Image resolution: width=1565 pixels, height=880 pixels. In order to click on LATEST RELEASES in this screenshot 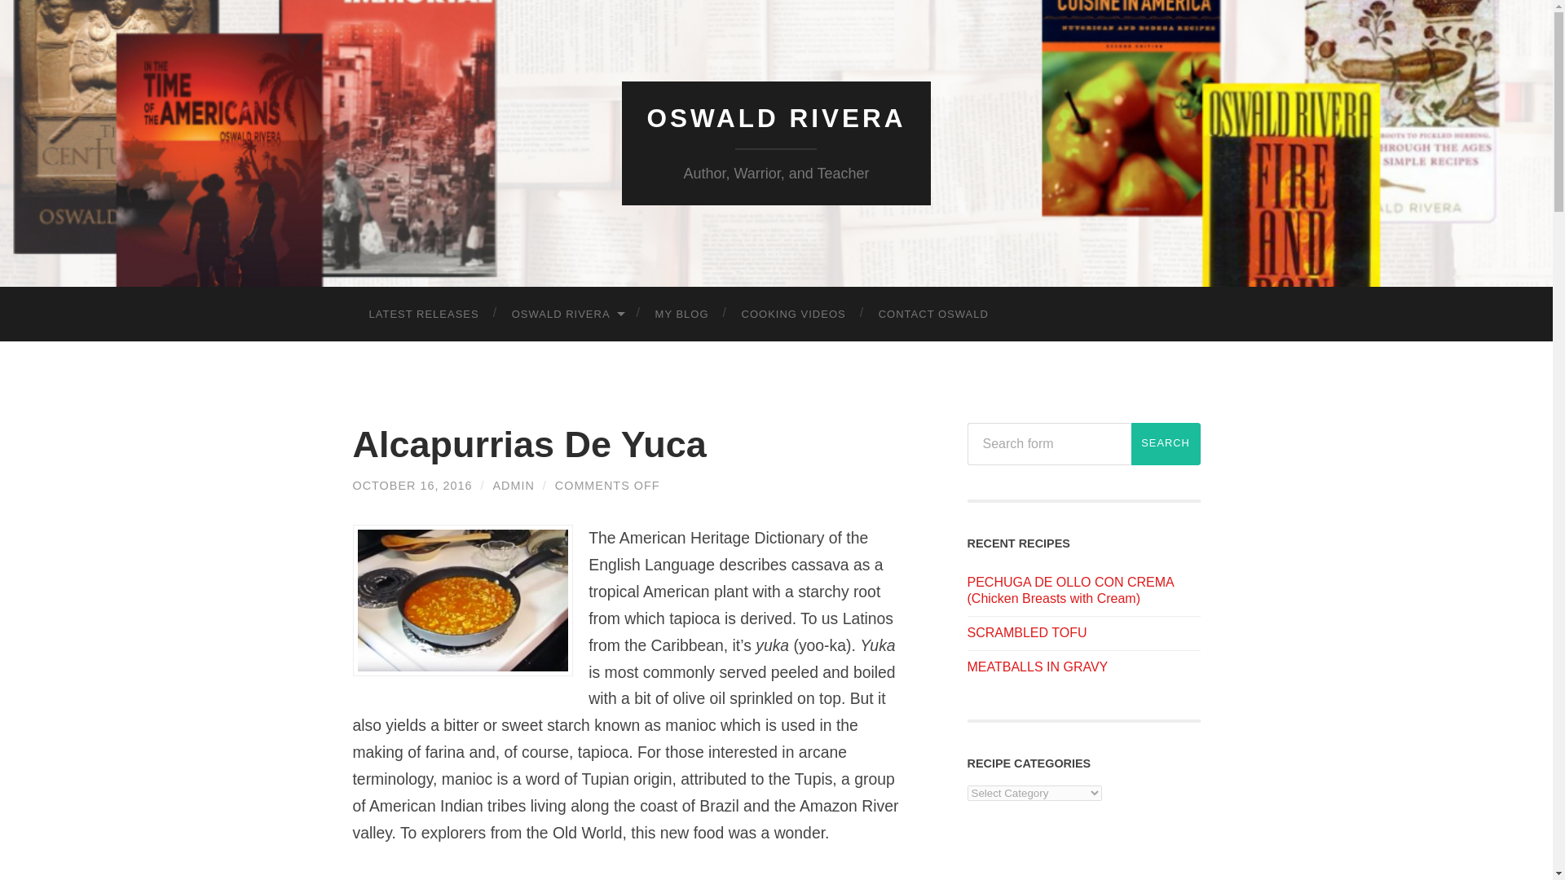, I will do `click(423, 315)`.